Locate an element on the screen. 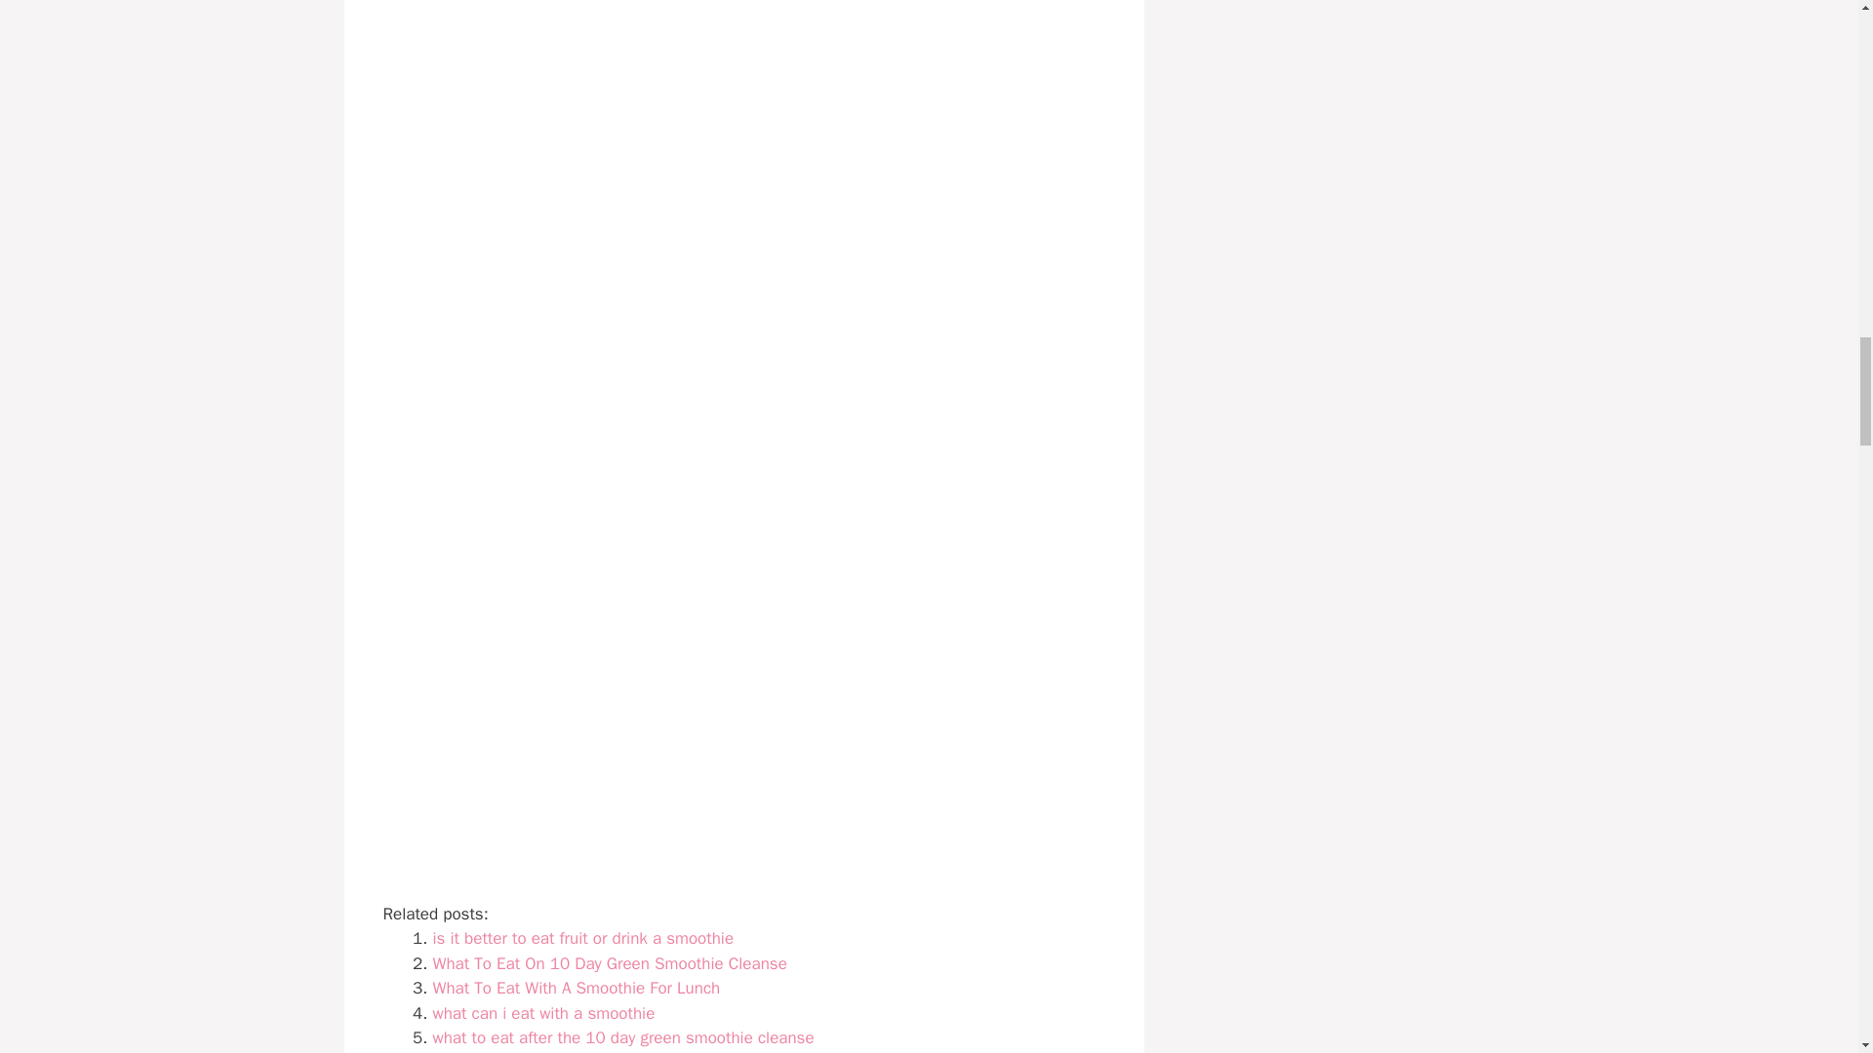  what can i eat with a smoothie is located at coordinates (544, 1013).